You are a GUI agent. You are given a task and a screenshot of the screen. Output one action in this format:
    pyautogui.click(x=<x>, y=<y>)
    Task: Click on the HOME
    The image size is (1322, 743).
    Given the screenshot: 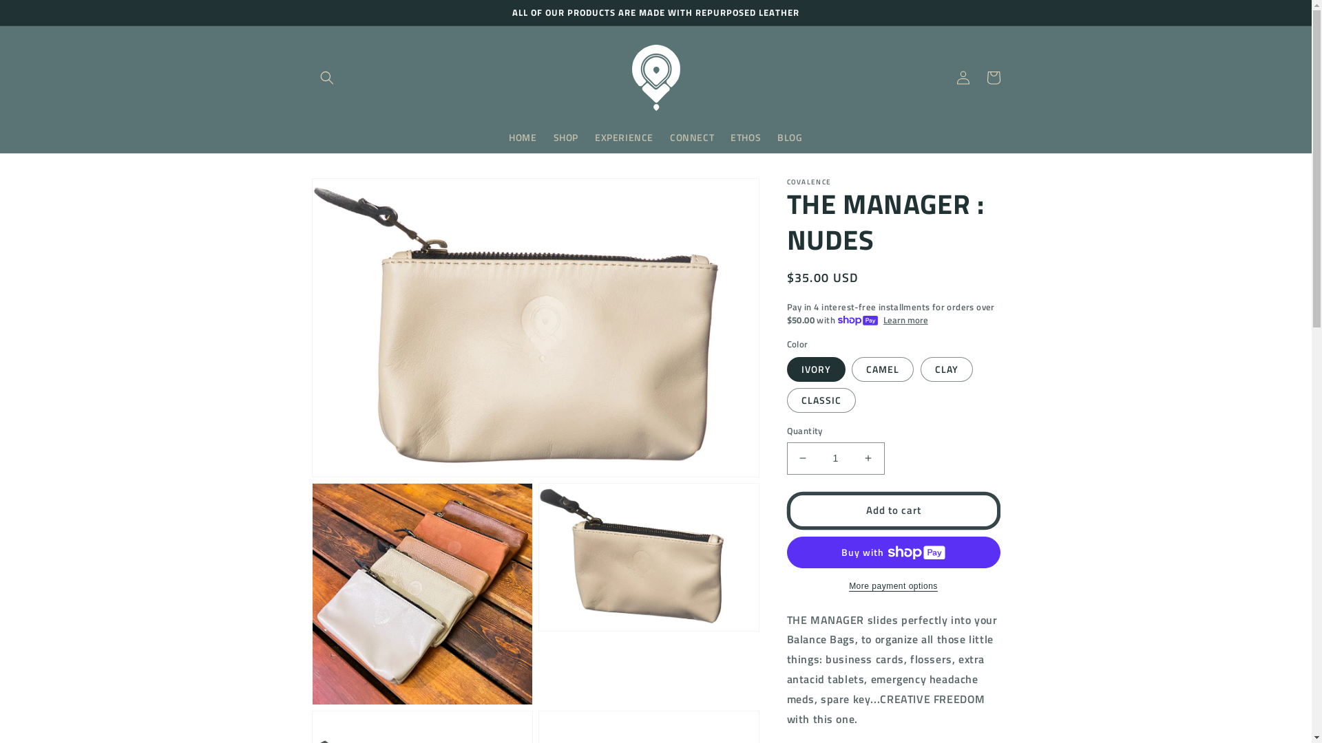 What is the action you would take?
    pyautogui.click(x=523, y=138)
    